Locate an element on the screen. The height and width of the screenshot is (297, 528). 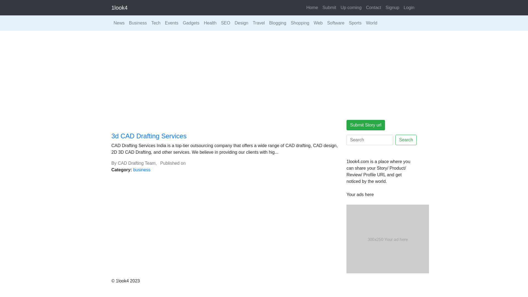
Signup is located at coordinates (392, 8).